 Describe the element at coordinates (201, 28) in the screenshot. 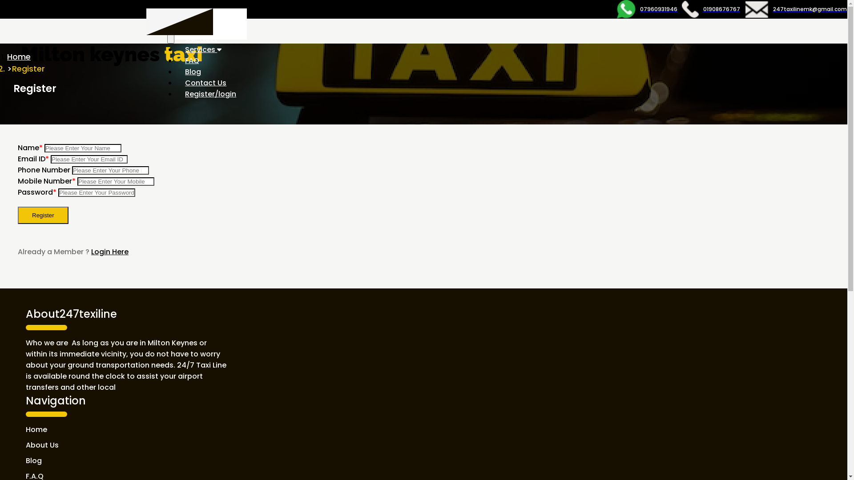

I see `About Us` at that location.